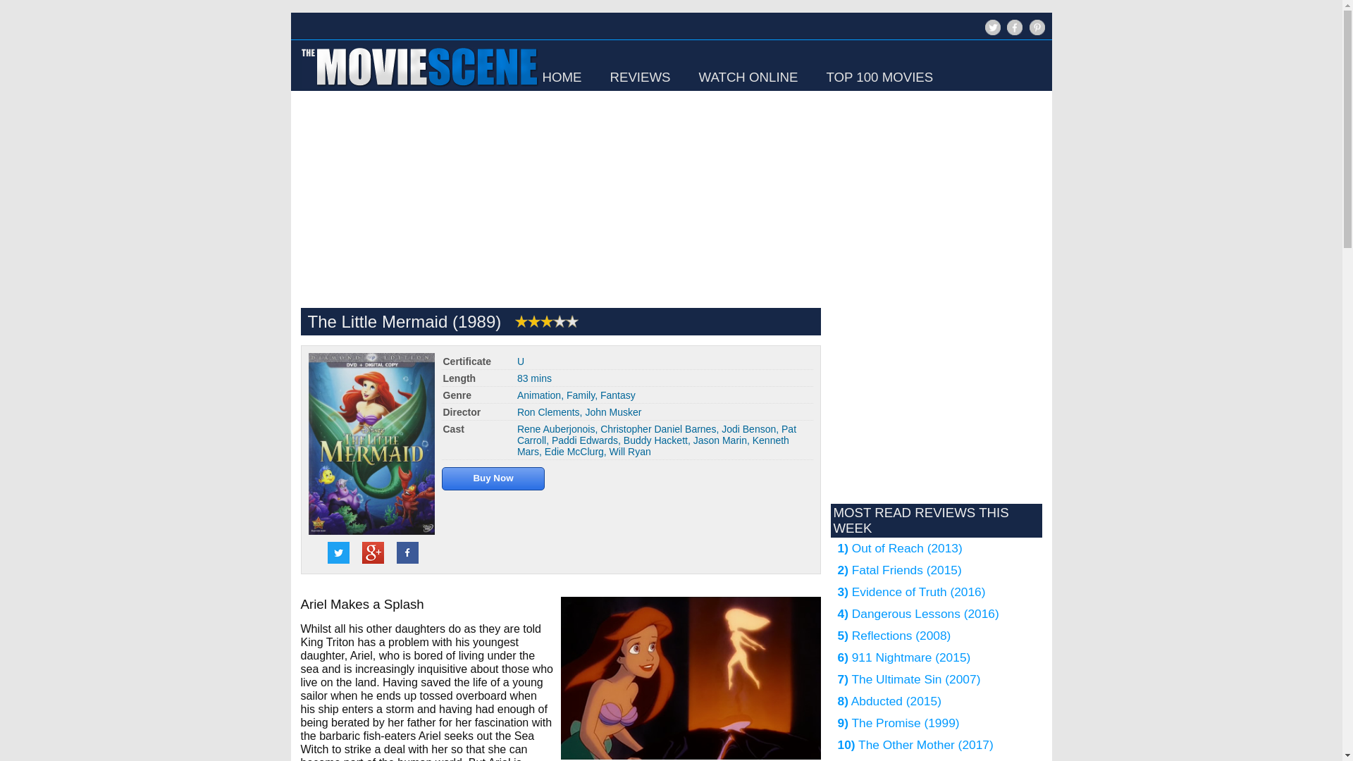  Describe the element at coordinates (1013, 34) in the screenshot. I see `Like The Movie Scene on facebook` at that location.